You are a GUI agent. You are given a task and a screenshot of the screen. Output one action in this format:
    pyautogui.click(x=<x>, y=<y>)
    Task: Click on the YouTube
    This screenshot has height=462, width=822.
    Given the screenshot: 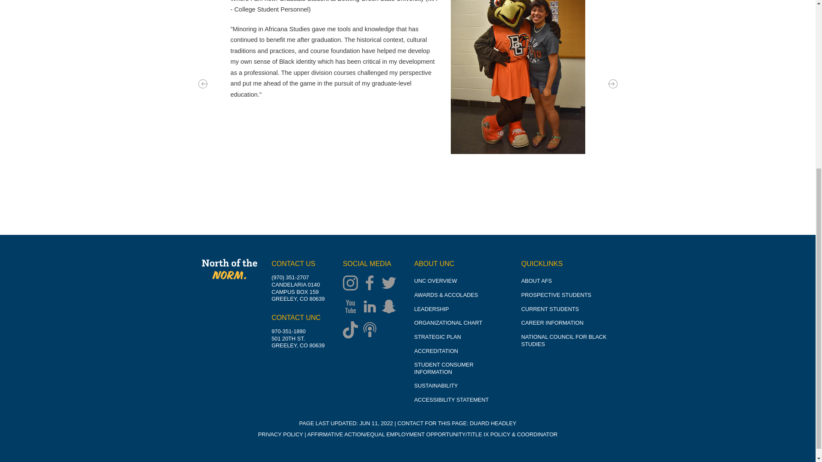 What is the action you would take?
    pyautogui.click(x=352, y=307)
    